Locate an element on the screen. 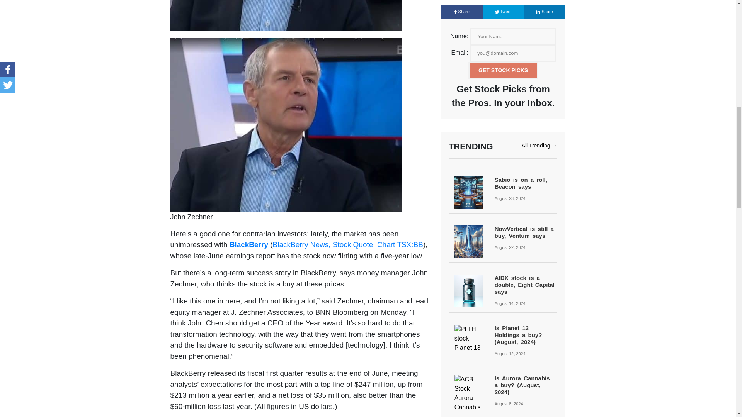 This screenshot has width=742, height=417. GET STOCK PICKS is located at coordinates (503, 70).